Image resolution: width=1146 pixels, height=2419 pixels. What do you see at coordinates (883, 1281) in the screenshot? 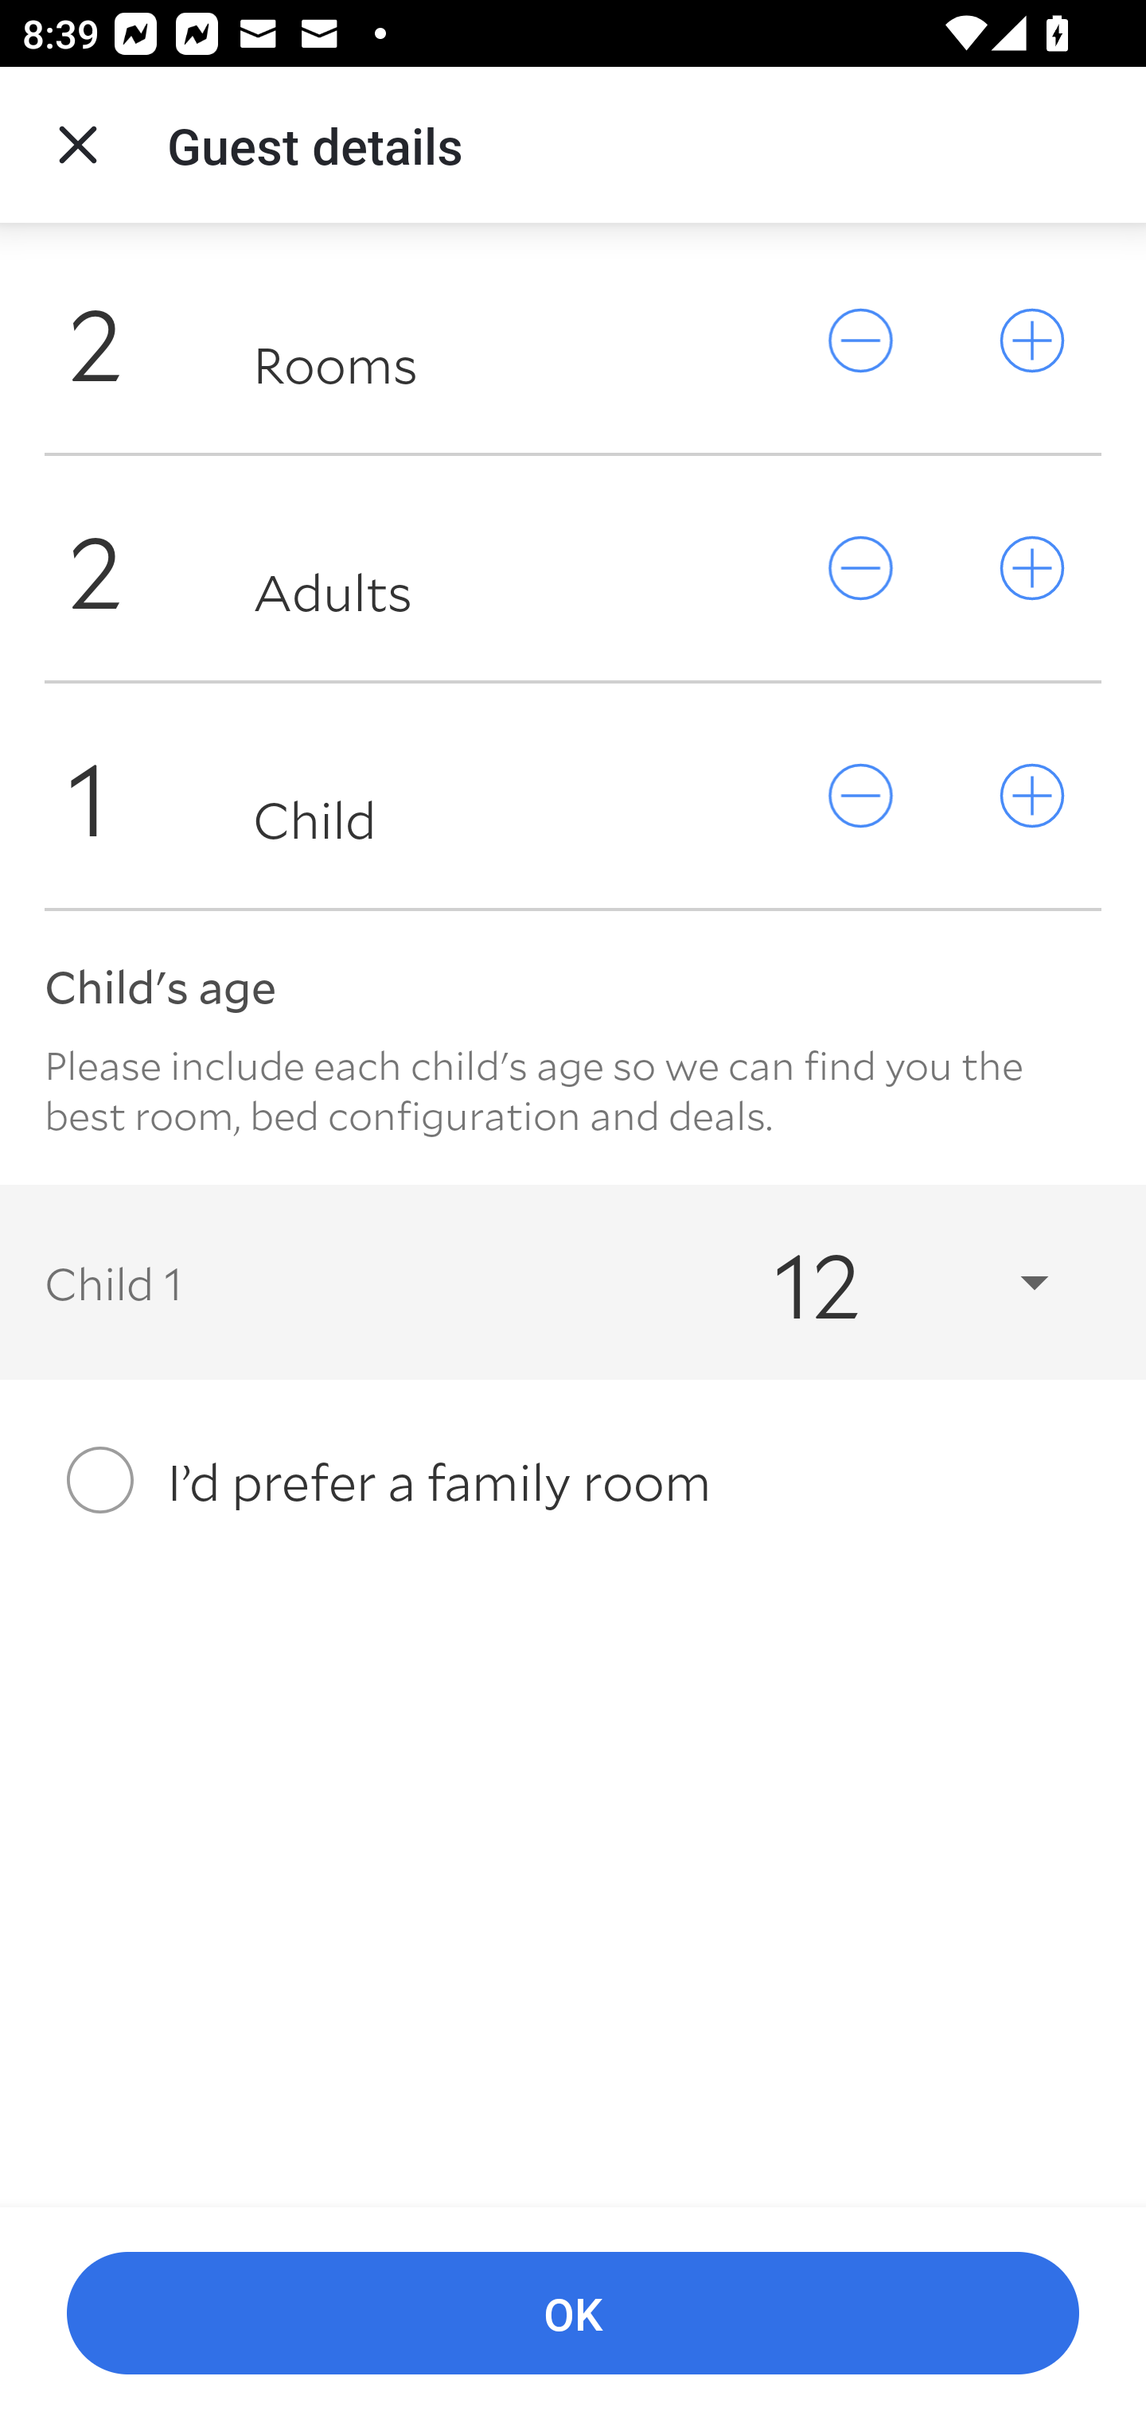
I see `12` at bounding box center [883, 1281].